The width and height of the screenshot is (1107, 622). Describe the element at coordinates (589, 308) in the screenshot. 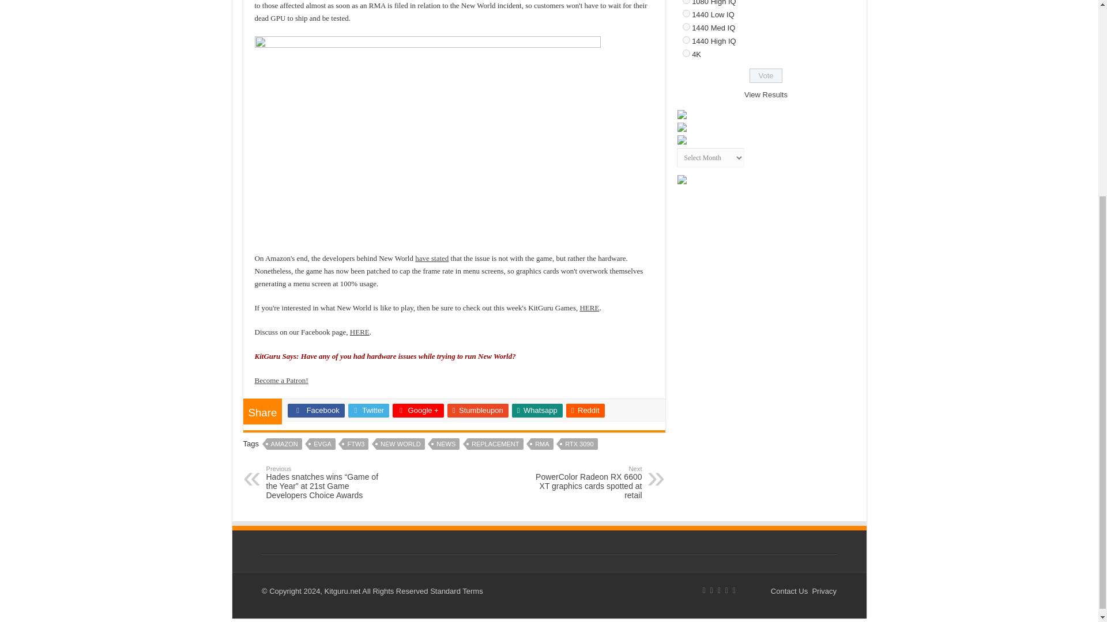

I see `HERE` at that location.